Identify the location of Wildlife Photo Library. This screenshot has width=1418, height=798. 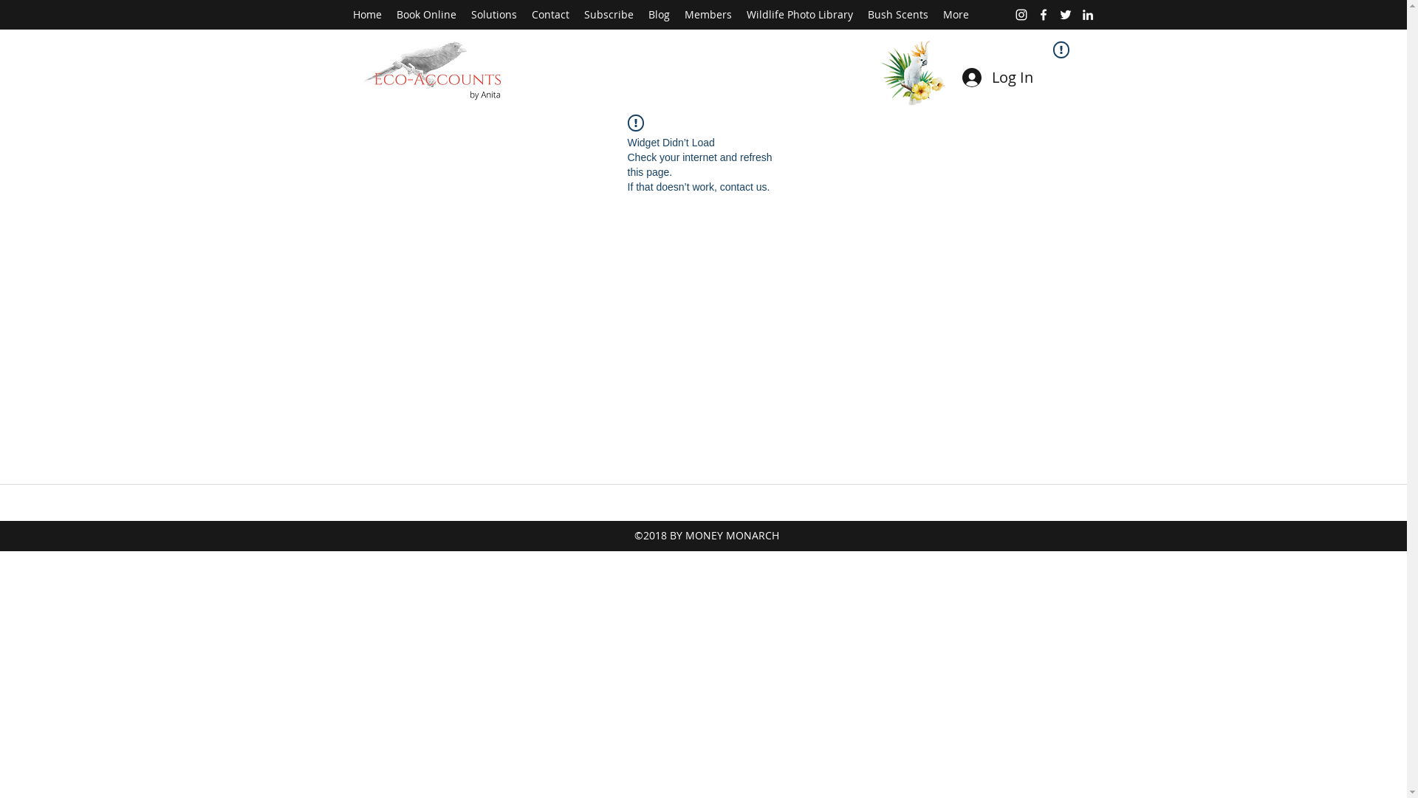
(799, 15).